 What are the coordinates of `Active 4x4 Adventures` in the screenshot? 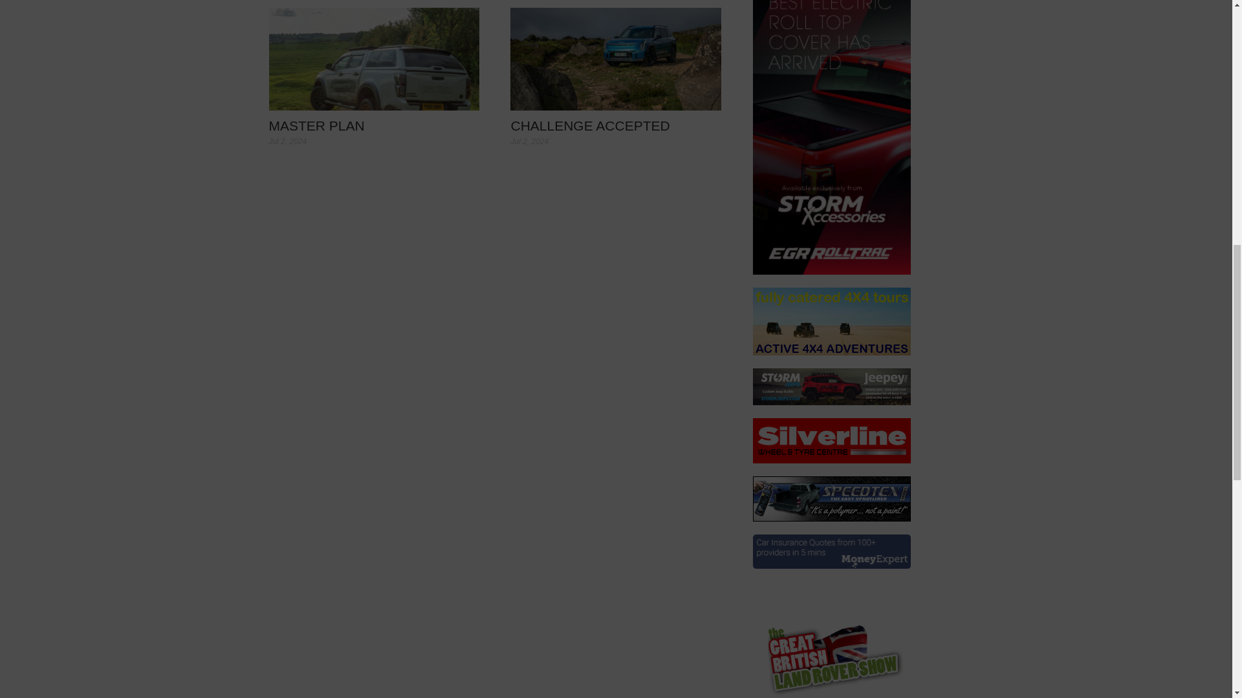 It's located at (831, 321).